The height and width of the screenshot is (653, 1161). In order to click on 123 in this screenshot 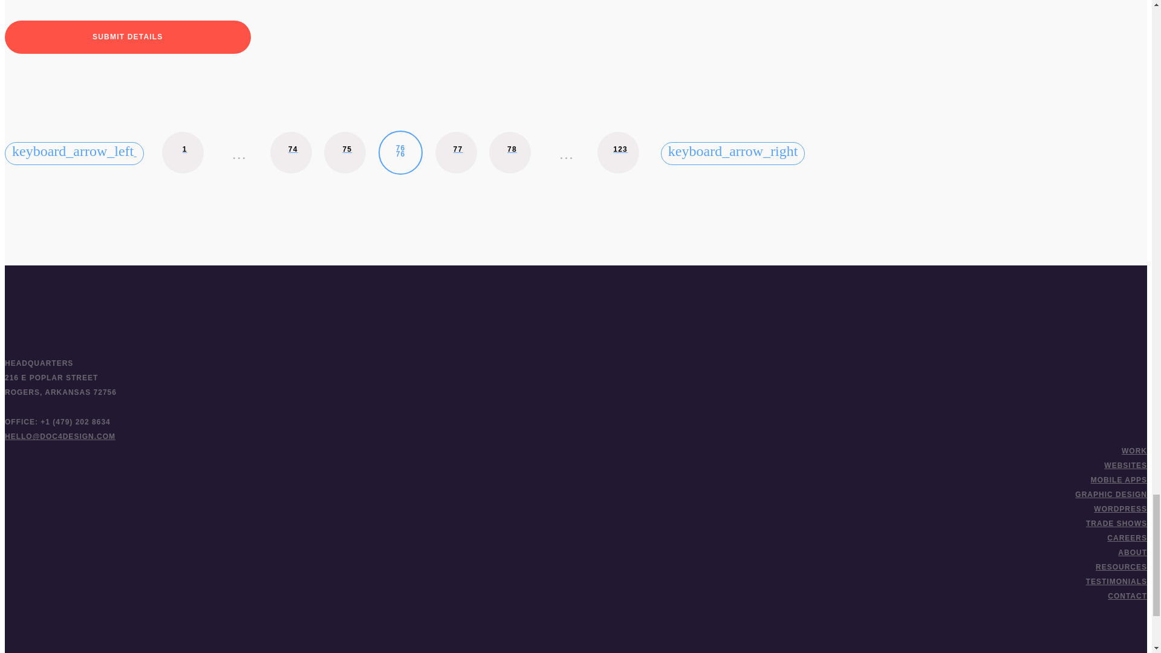, I will do `click(618, 152)`.